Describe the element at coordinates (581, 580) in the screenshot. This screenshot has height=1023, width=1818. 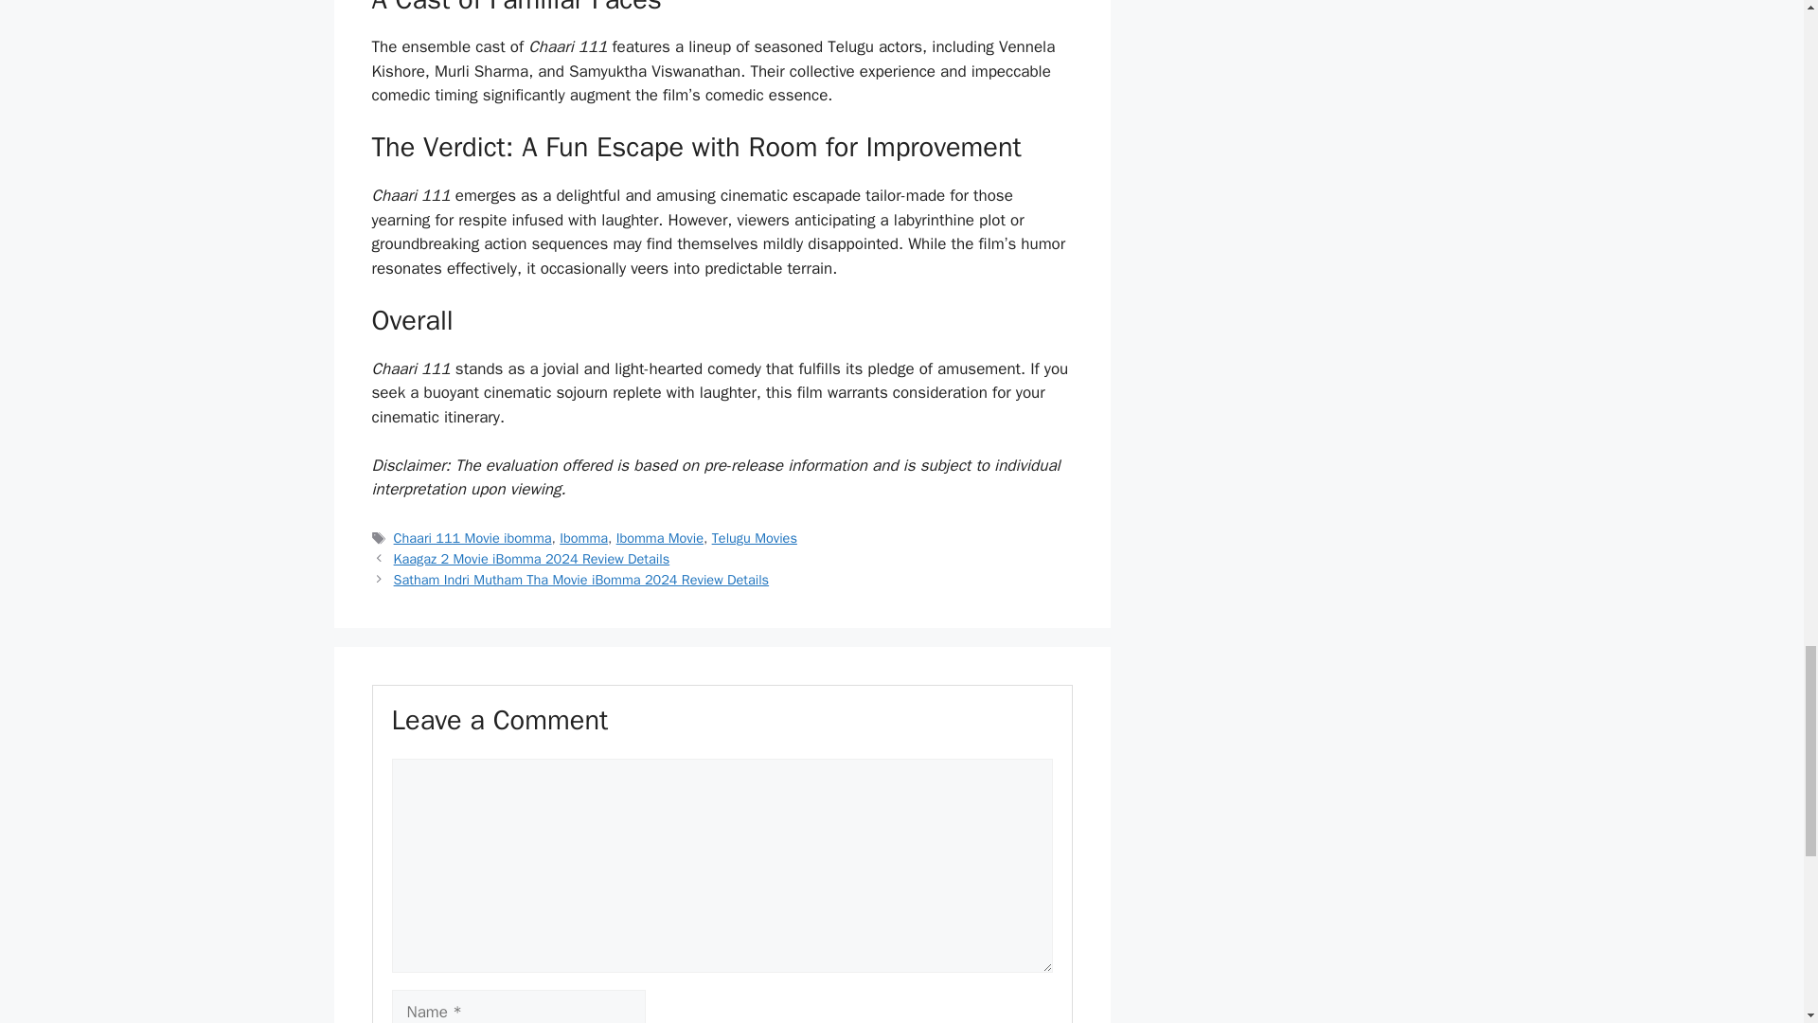
I see `Satham Indri Mutham Tha Movie iBomma 2024 Review Details` at that location.